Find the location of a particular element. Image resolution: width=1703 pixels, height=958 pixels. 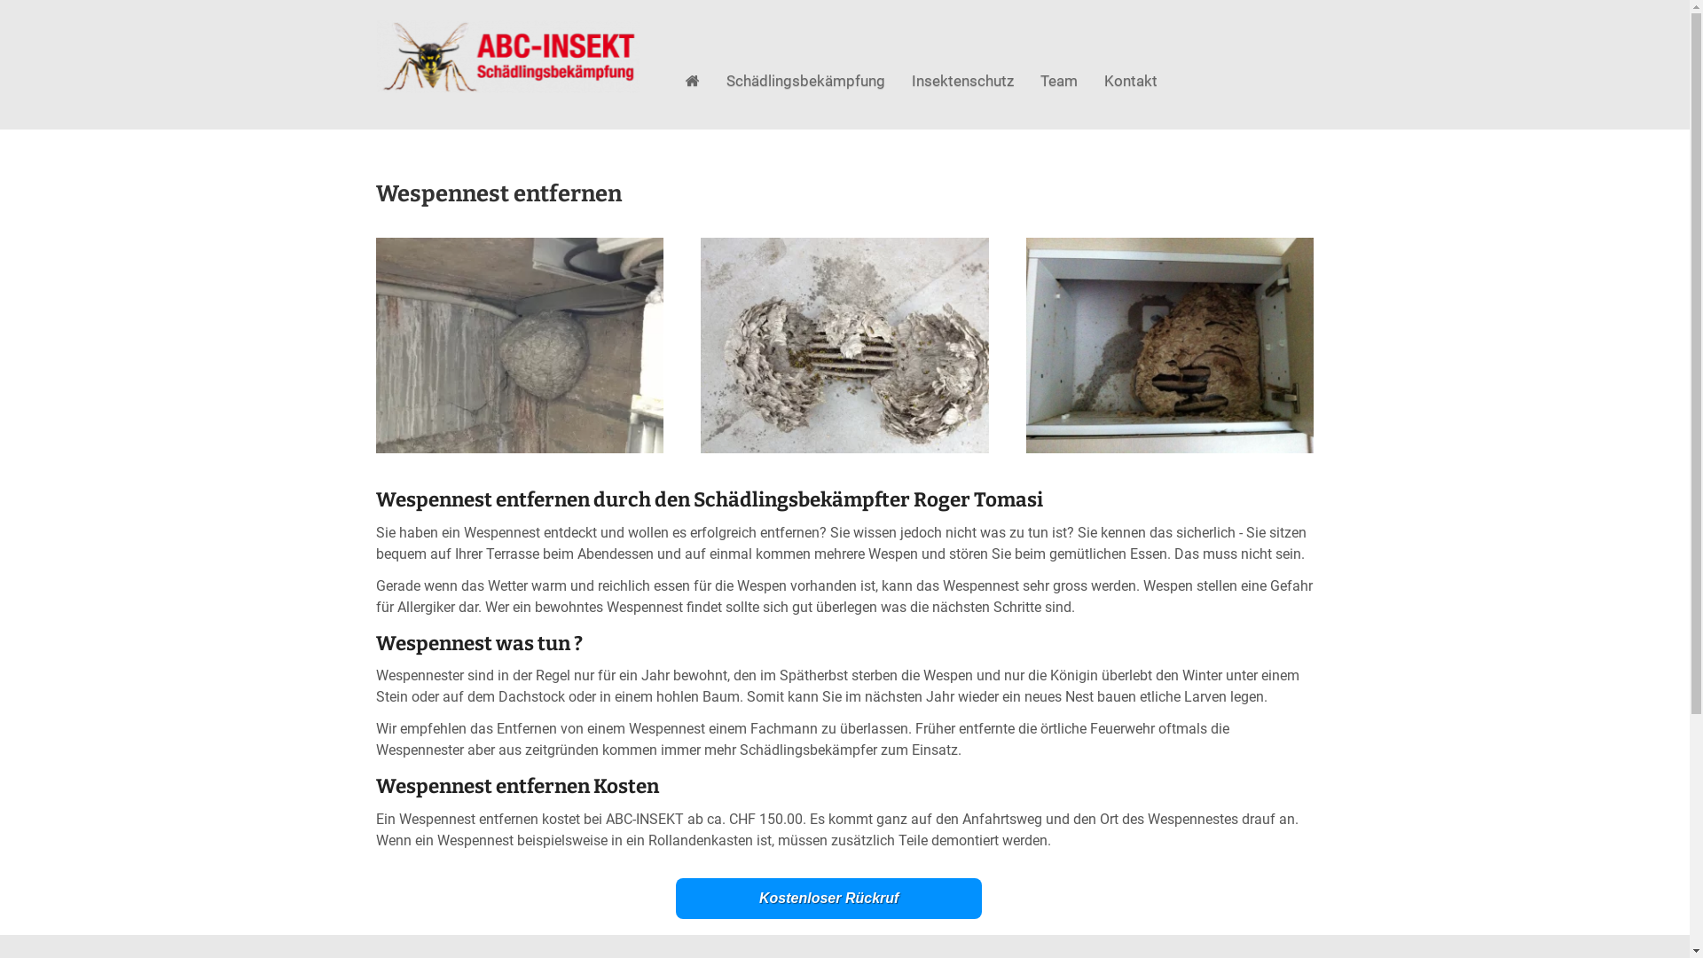

Kontakt is located at coordinates (1131, 82).